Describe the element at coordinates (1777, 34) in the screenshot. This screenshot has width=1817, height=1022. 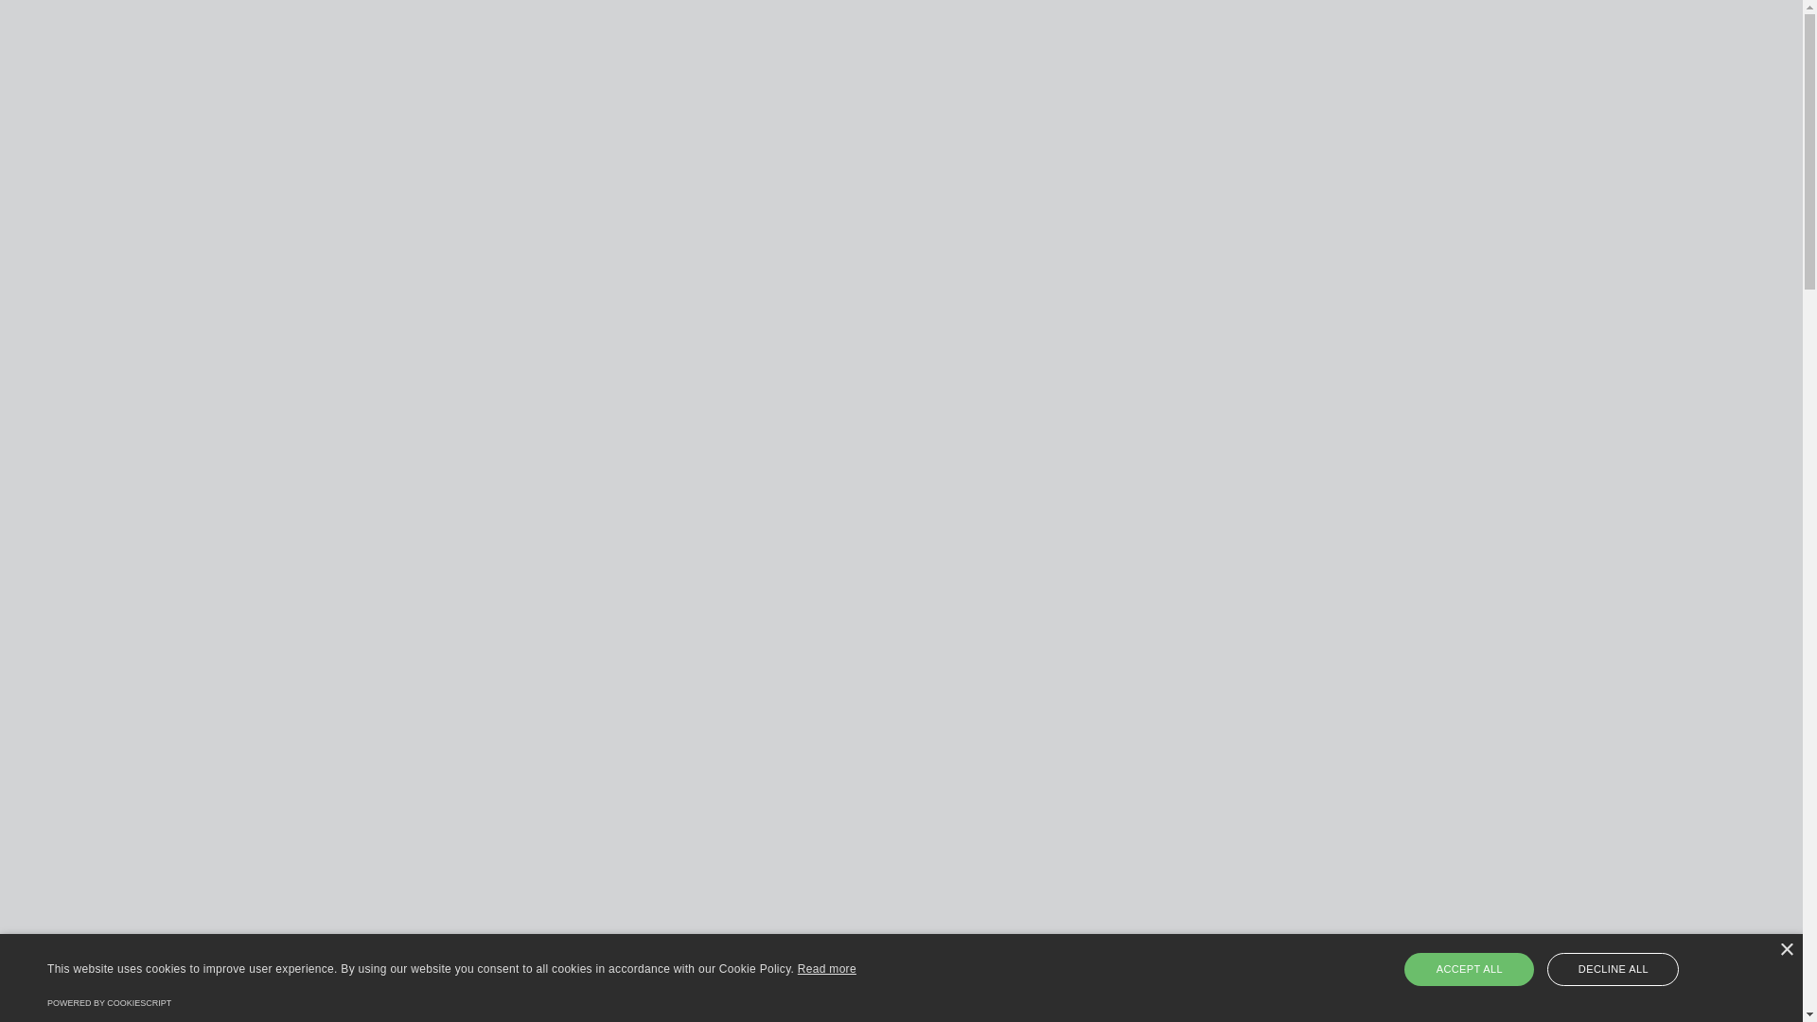
I see `Store` at that location.